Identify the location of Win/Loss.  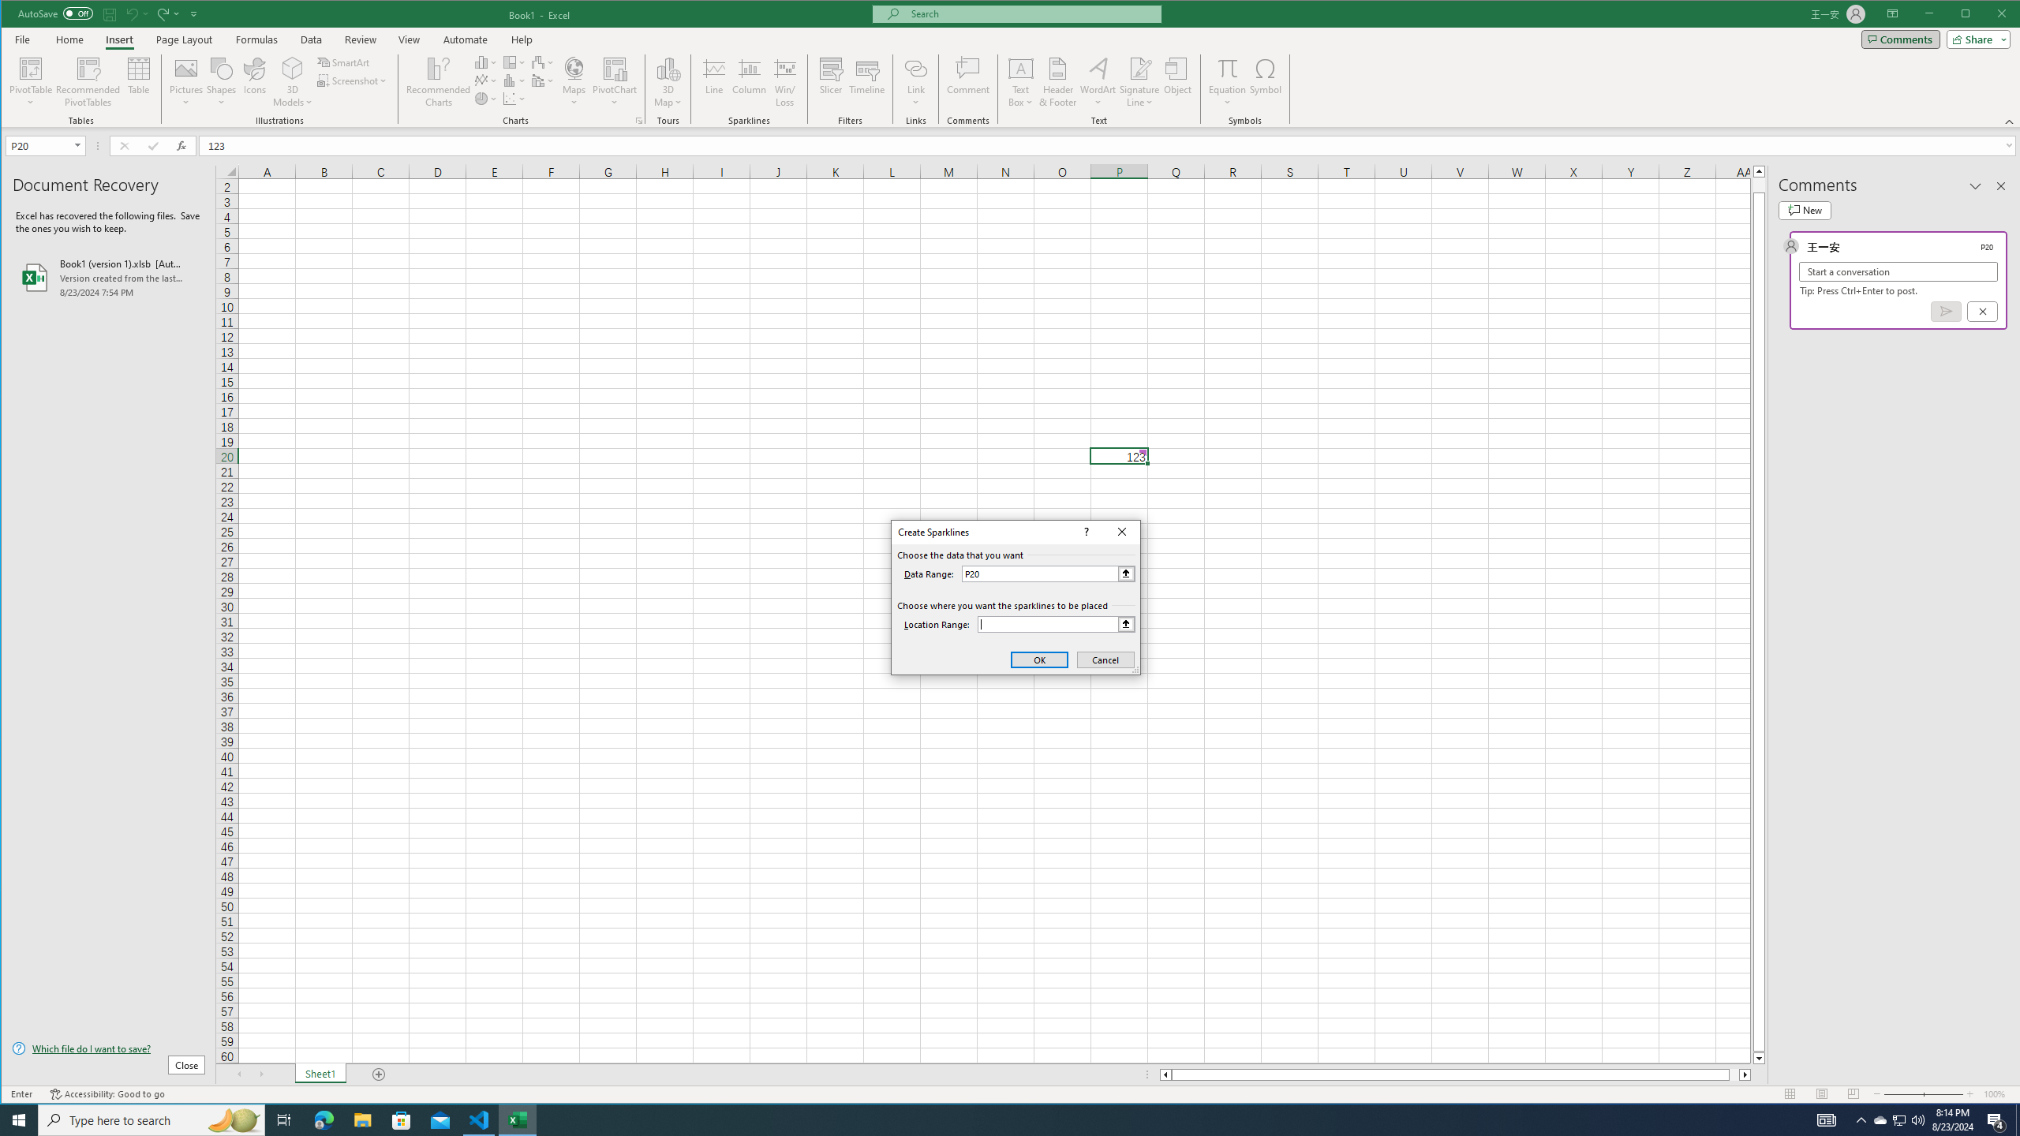
(784, 82).